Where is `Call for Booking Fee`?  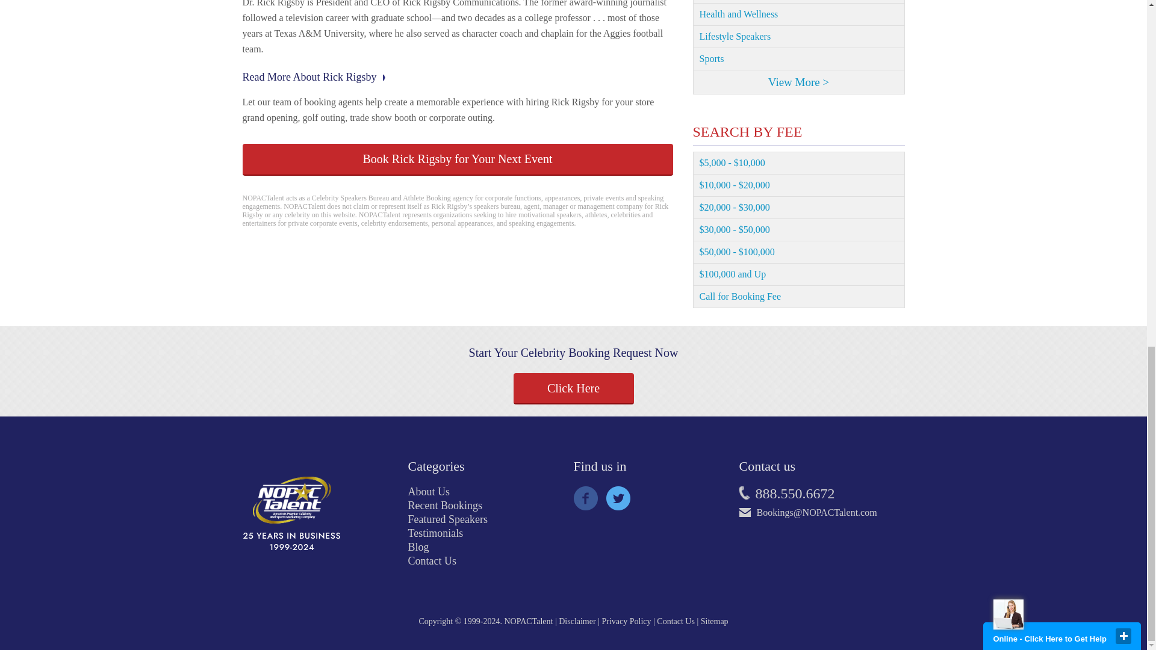
Call for Booking Fee is located at coordinates (798, 297).